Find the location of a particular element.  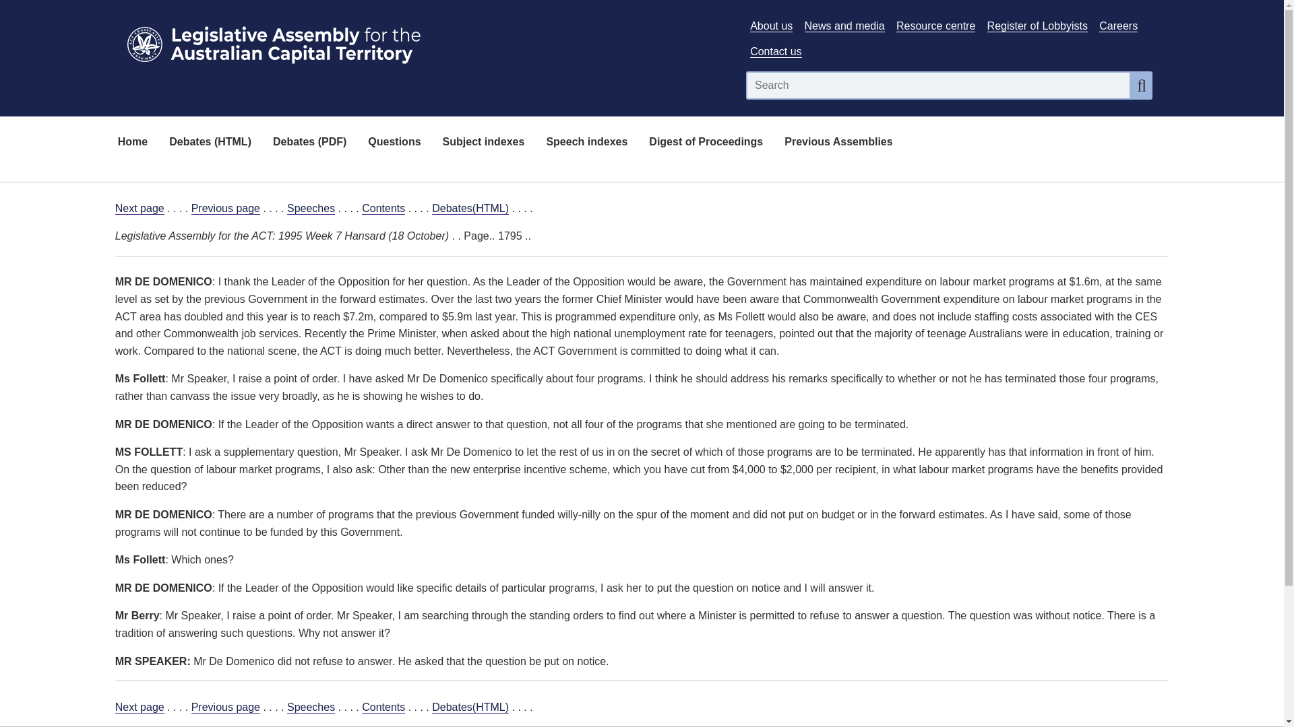

Careers is located at coordinates (1117, 26).